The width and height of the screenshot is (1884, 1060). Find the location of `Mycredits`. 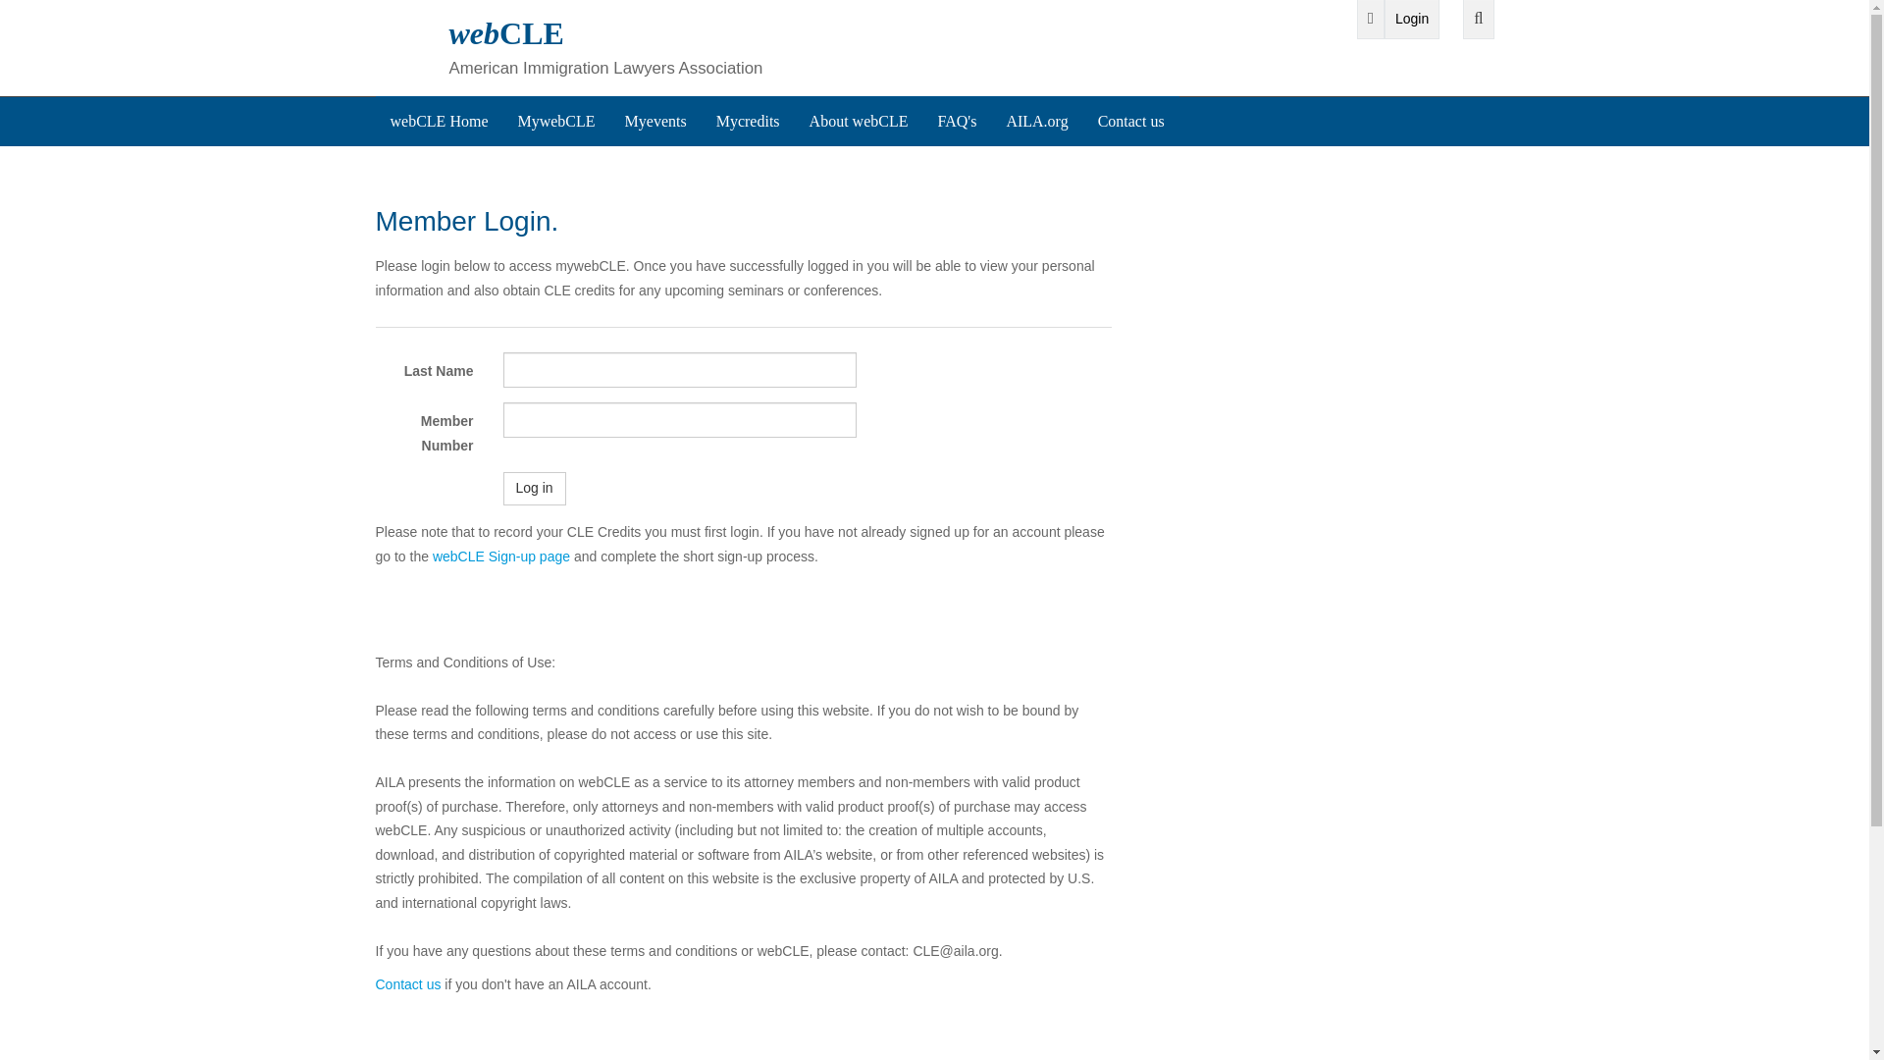

Mycredits is located at coordinates (748, 122).